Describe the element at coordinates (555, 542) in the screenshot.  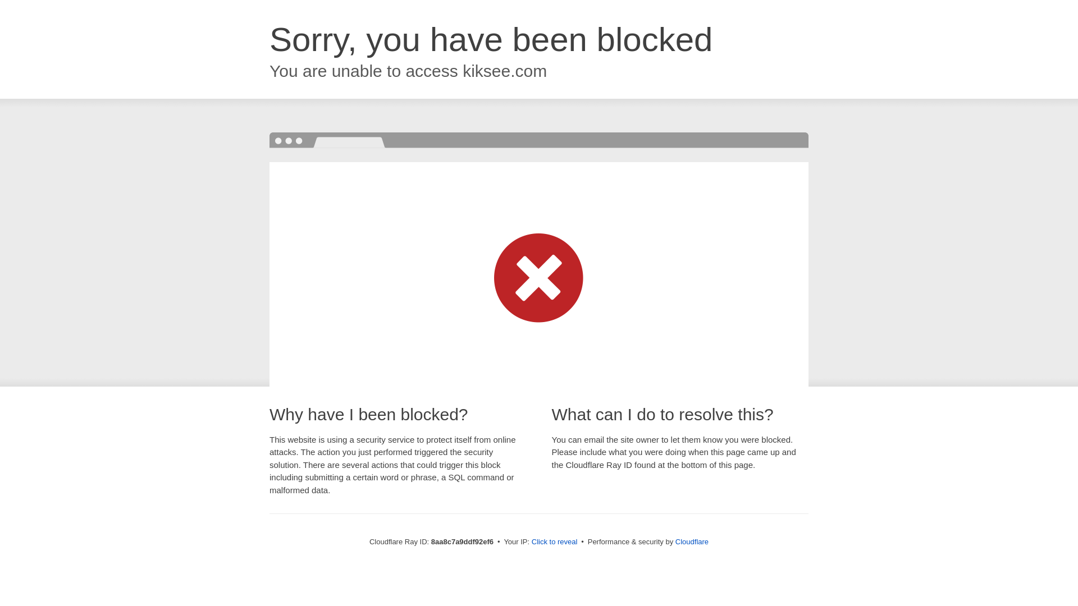
I see `Click to reveal` at that location.